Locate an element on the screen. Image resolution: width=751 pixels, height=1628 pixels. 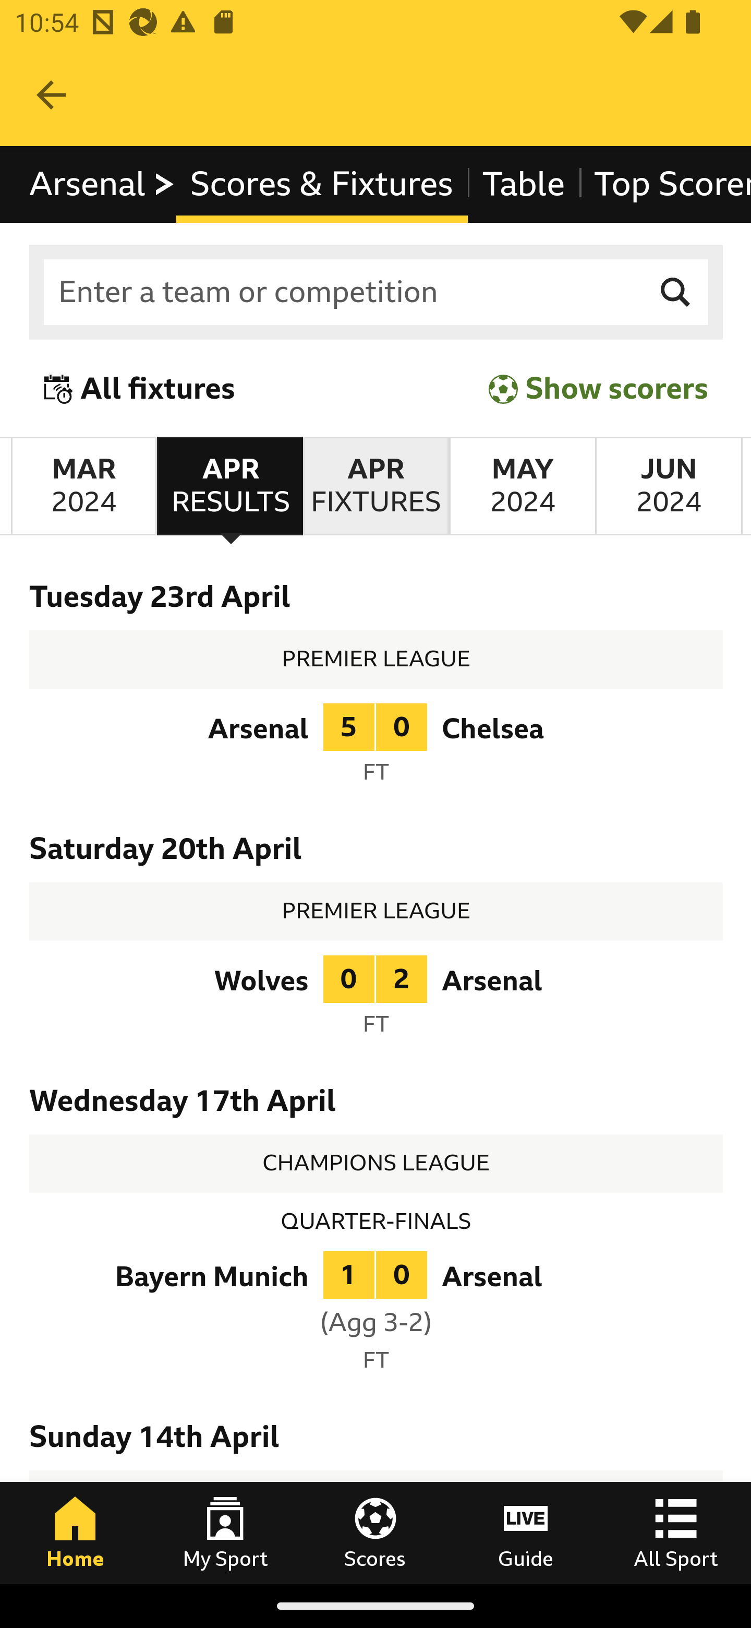
AprilRESULTS, Selected April RESULTS , Selected is located at coordinates (229, 486).